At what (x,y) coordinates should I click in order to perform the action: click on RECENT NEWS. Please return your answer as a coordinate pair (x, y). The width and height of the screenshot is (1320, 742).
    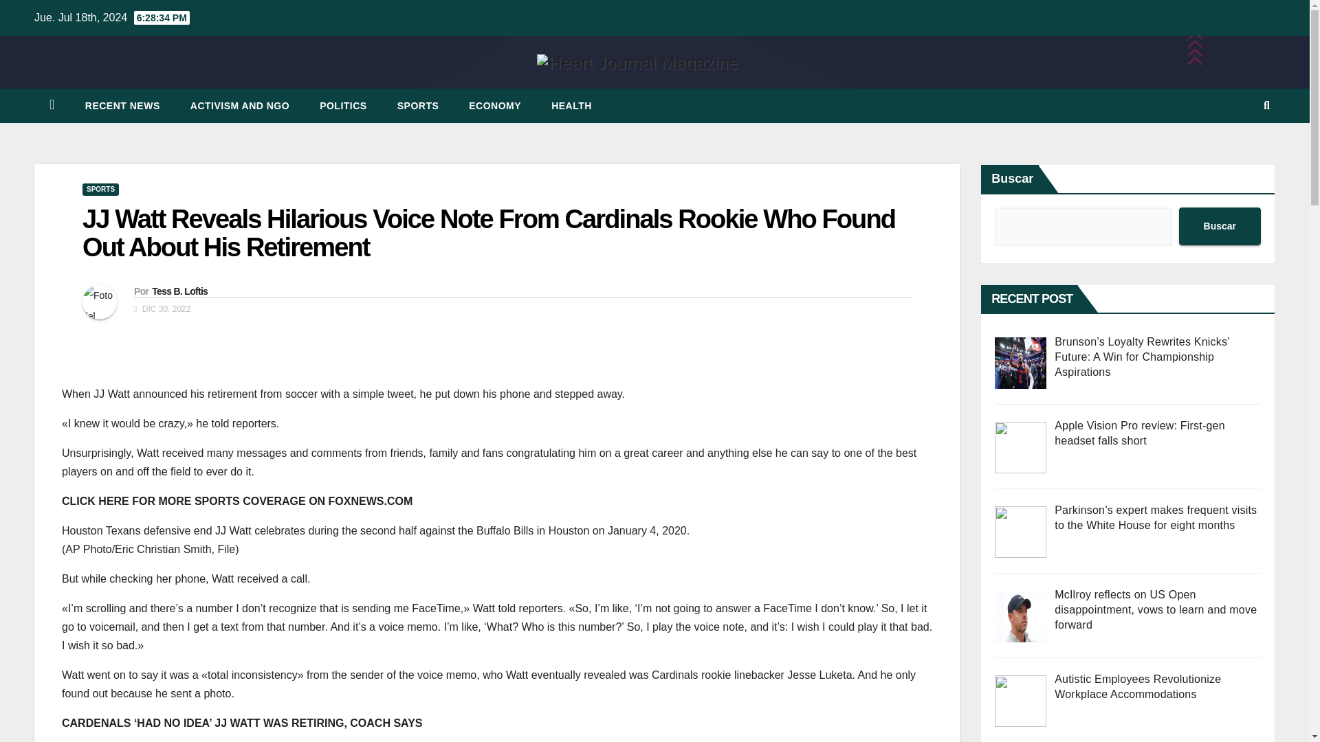
    Looking at the image, I should click on (122, 106).